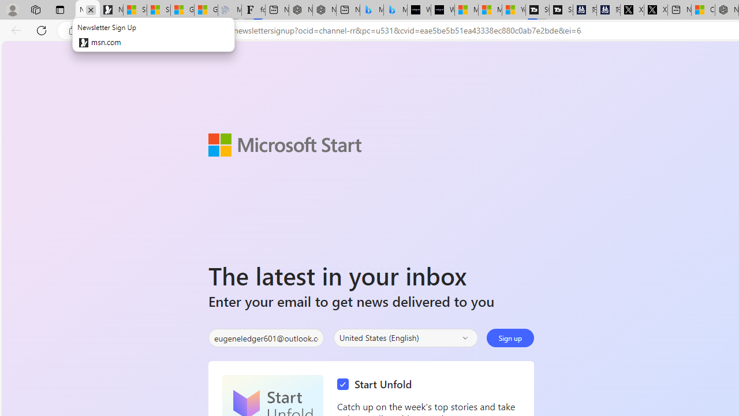 The height and width of the screenshot is (416, 739). What do you see at coordinates (510, 337) in the screenshot?
I see `Sign up` at bounding box center [510, 337].